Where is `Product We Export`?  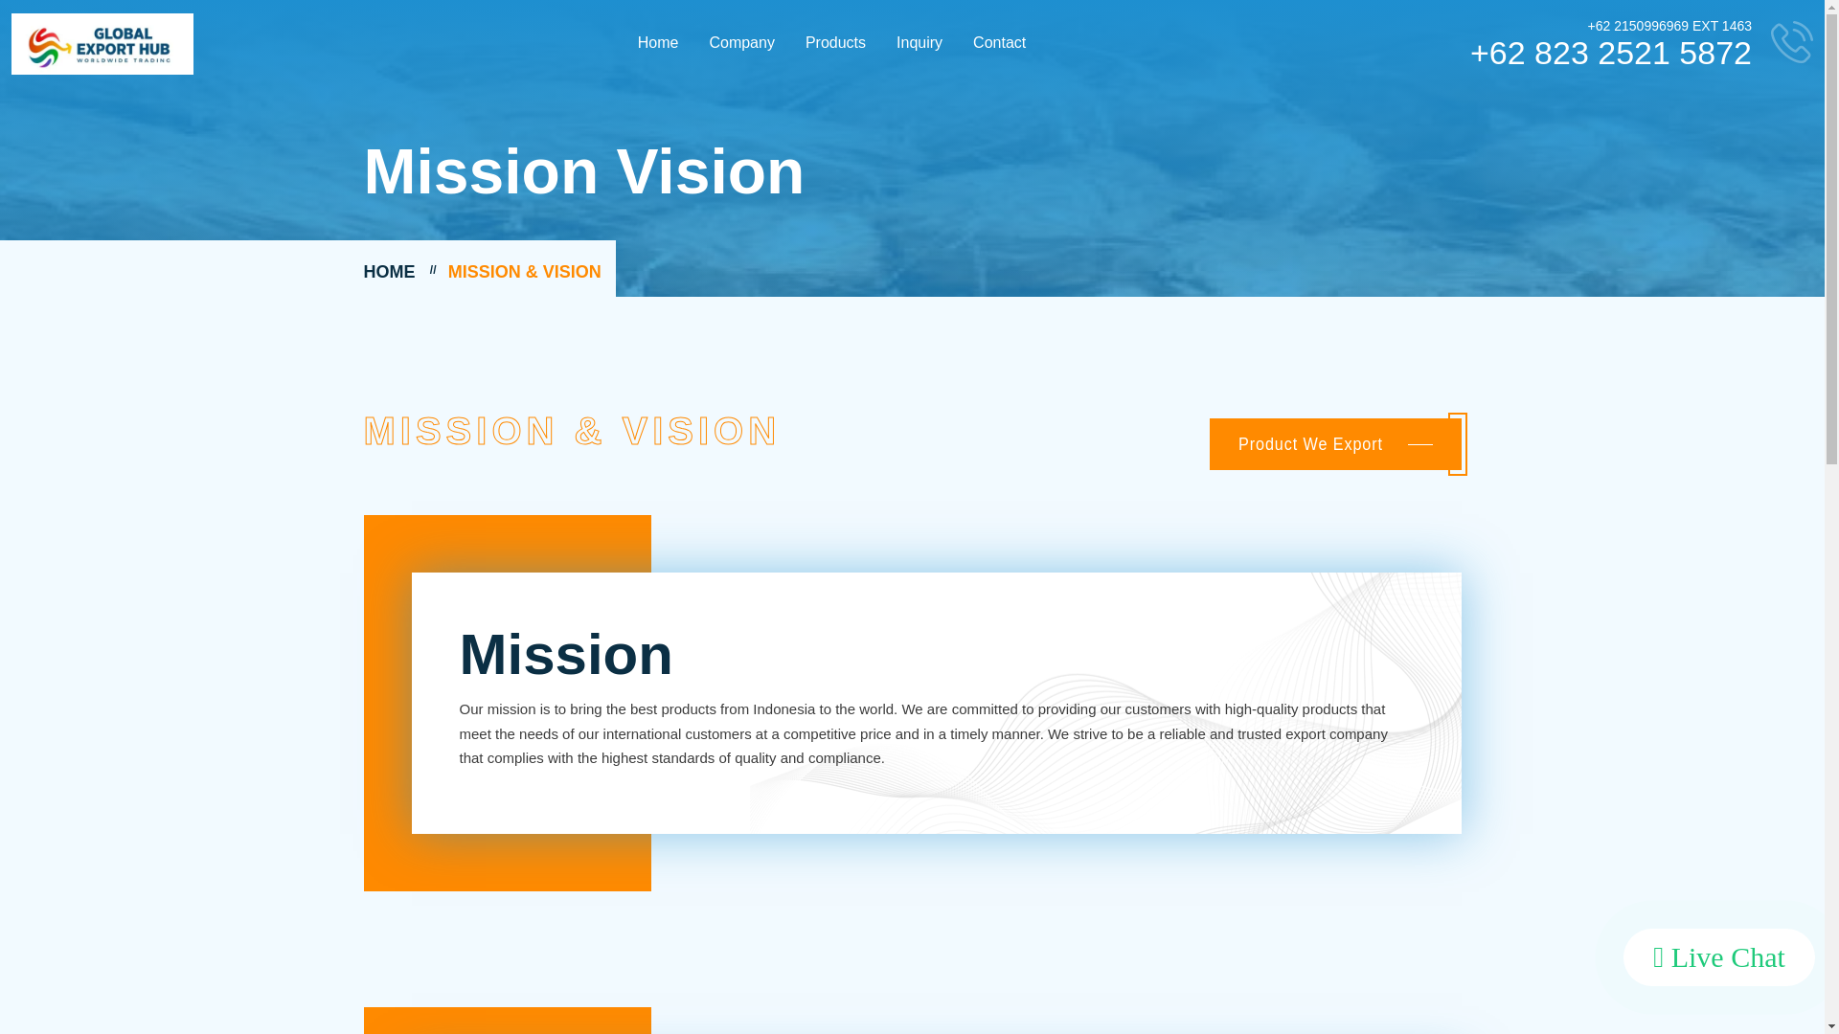 Product We Export is located at coordinates (1335, 444).